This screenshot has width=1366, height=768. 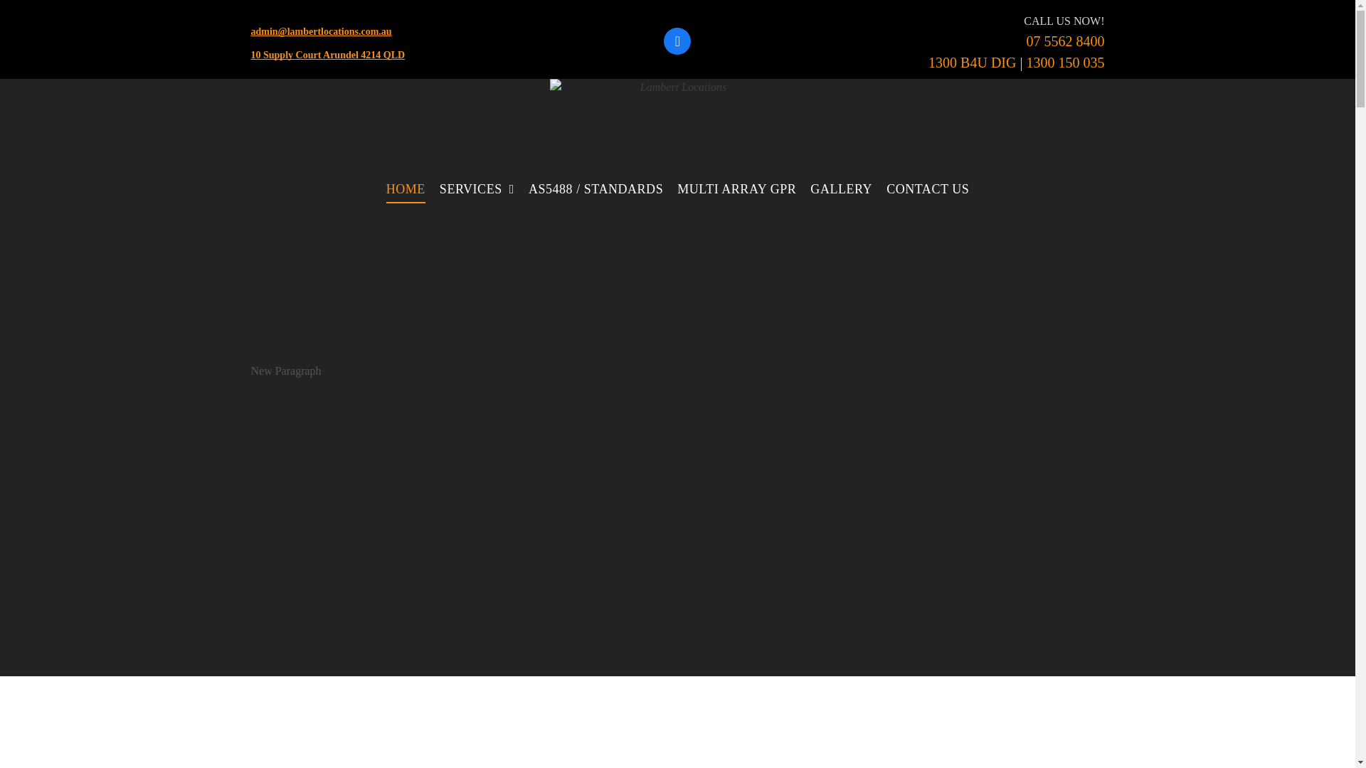 I want to click on GALLERY, so click(x=841, y=190).